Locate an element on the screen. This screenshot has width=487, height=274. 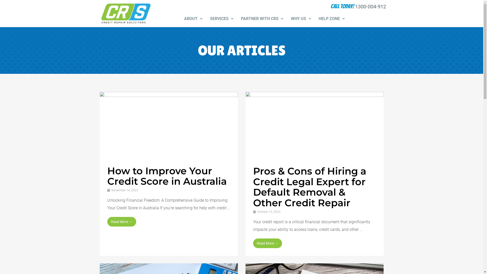
Call Today! 1300-004-912 is located at coordinates (358, 7).